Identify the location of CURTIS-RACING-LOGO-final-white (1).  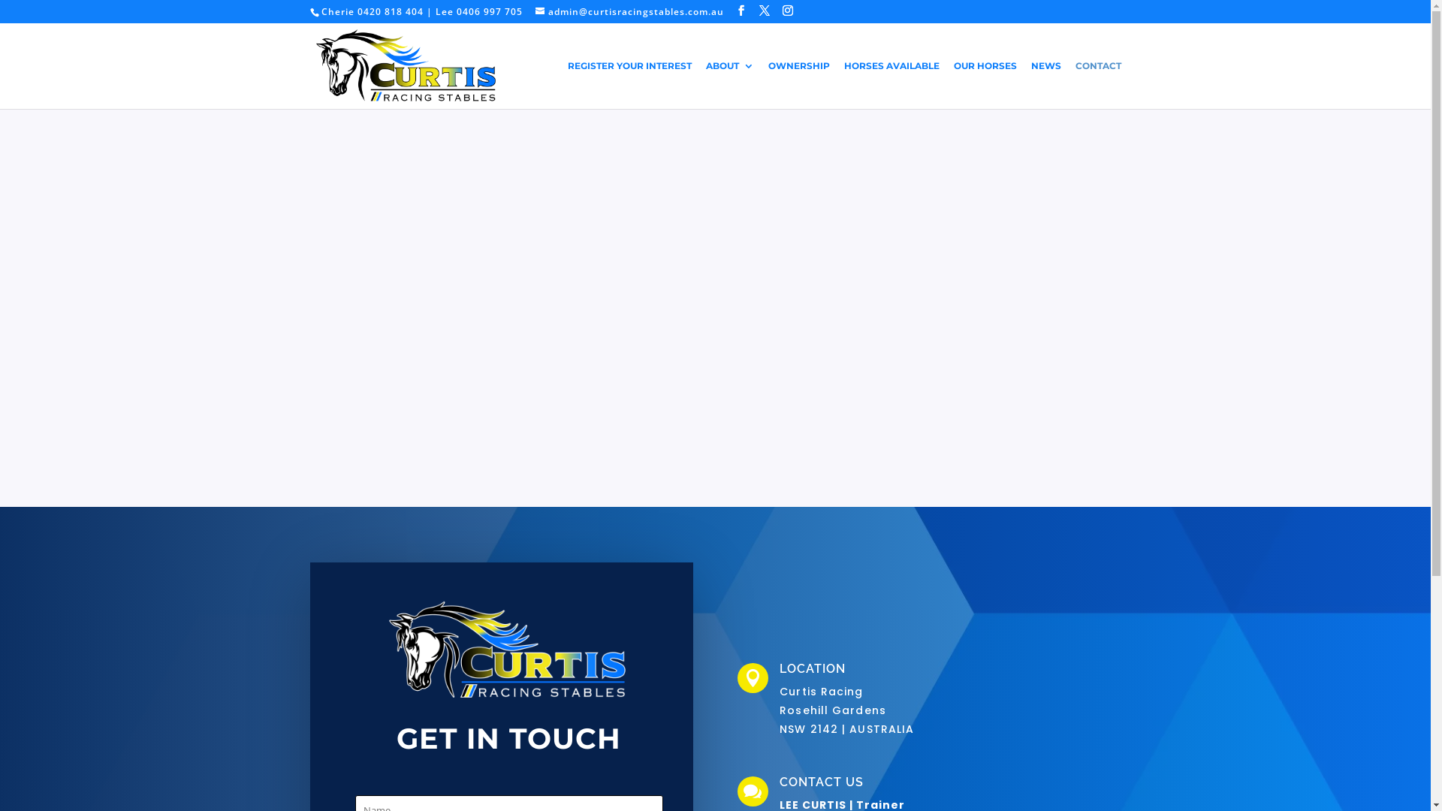
(509, 650).